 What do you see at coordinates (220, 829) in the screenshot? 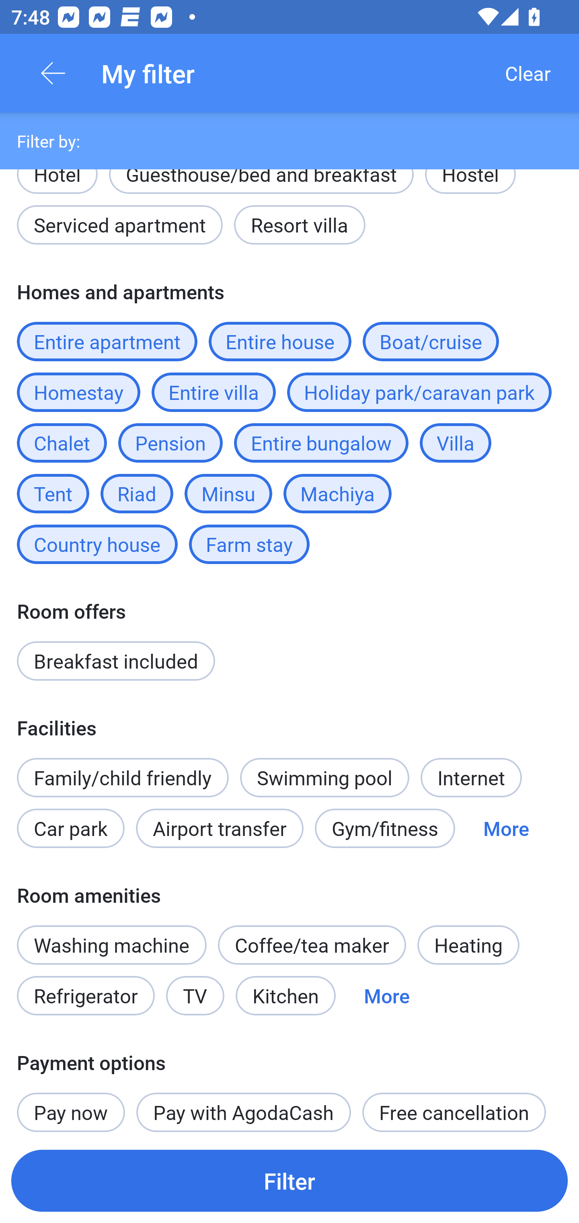
I see `Airport transfer` at bounding box center [220, 829].